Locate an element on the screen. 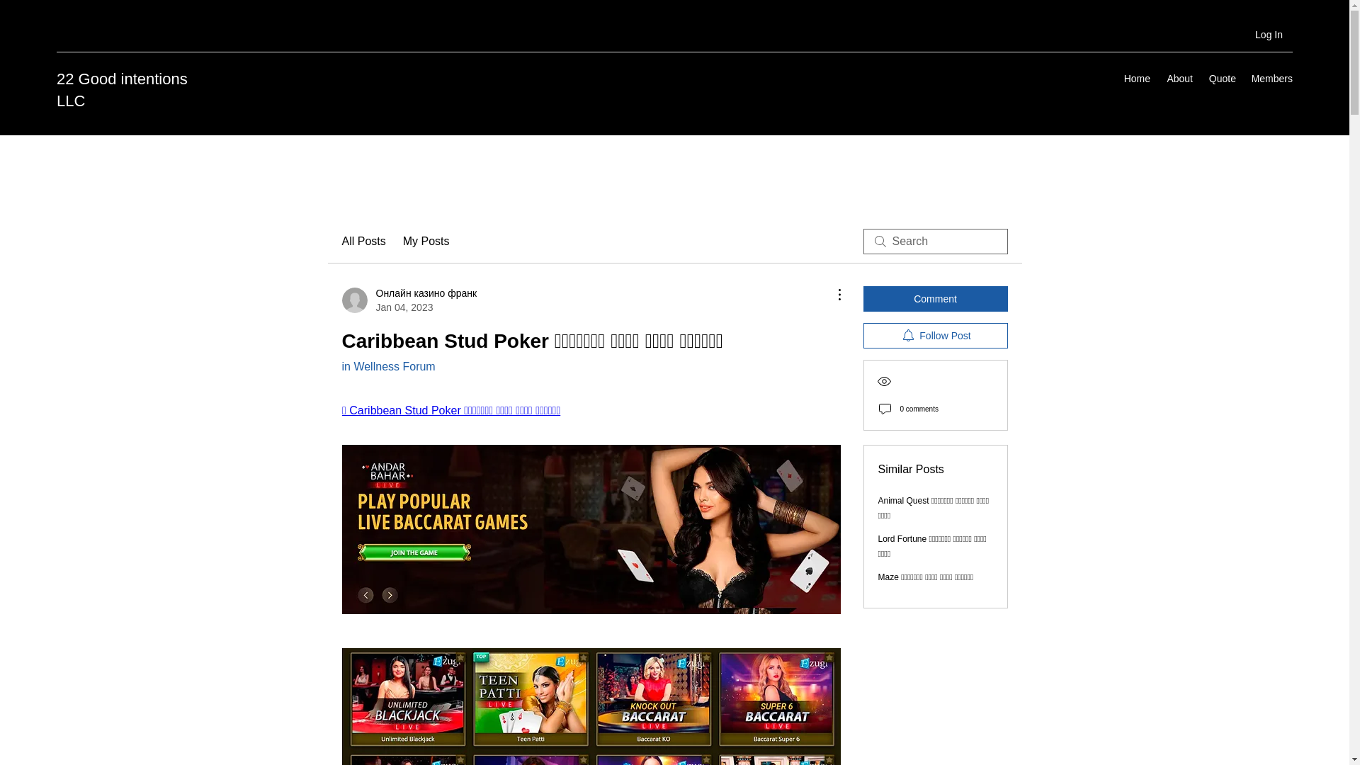 The height and width of the screenshot is (765, 1360). About is located at coordinates (1178, 79).